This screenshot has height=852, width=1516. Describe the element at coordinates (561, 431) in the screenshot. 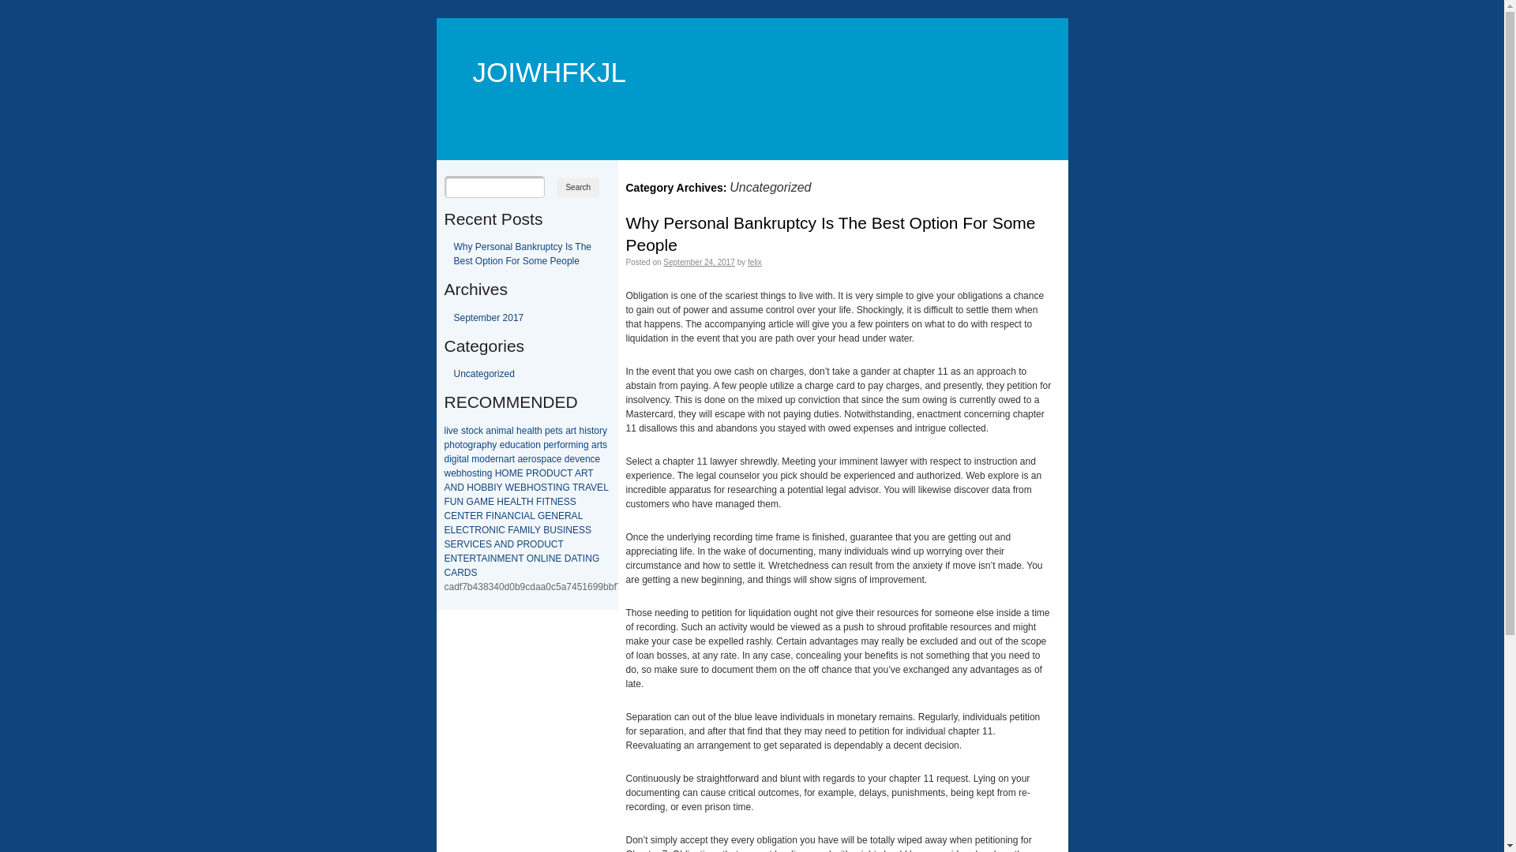

I see `s` at that location.